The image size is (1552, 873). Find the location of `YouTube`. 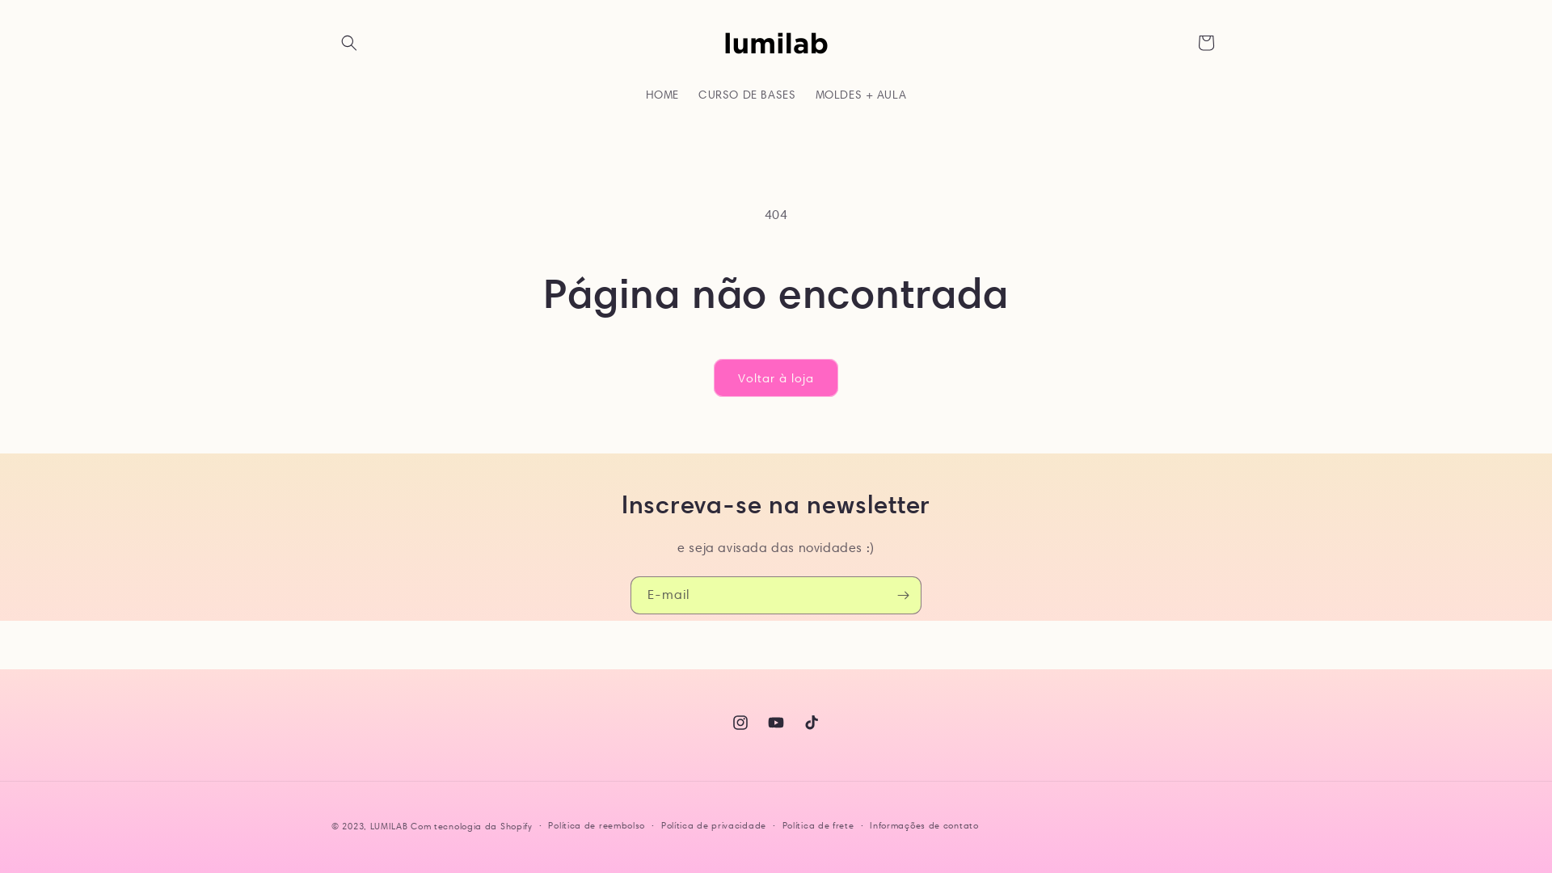

YouTube is located at coordinates (776, 723).